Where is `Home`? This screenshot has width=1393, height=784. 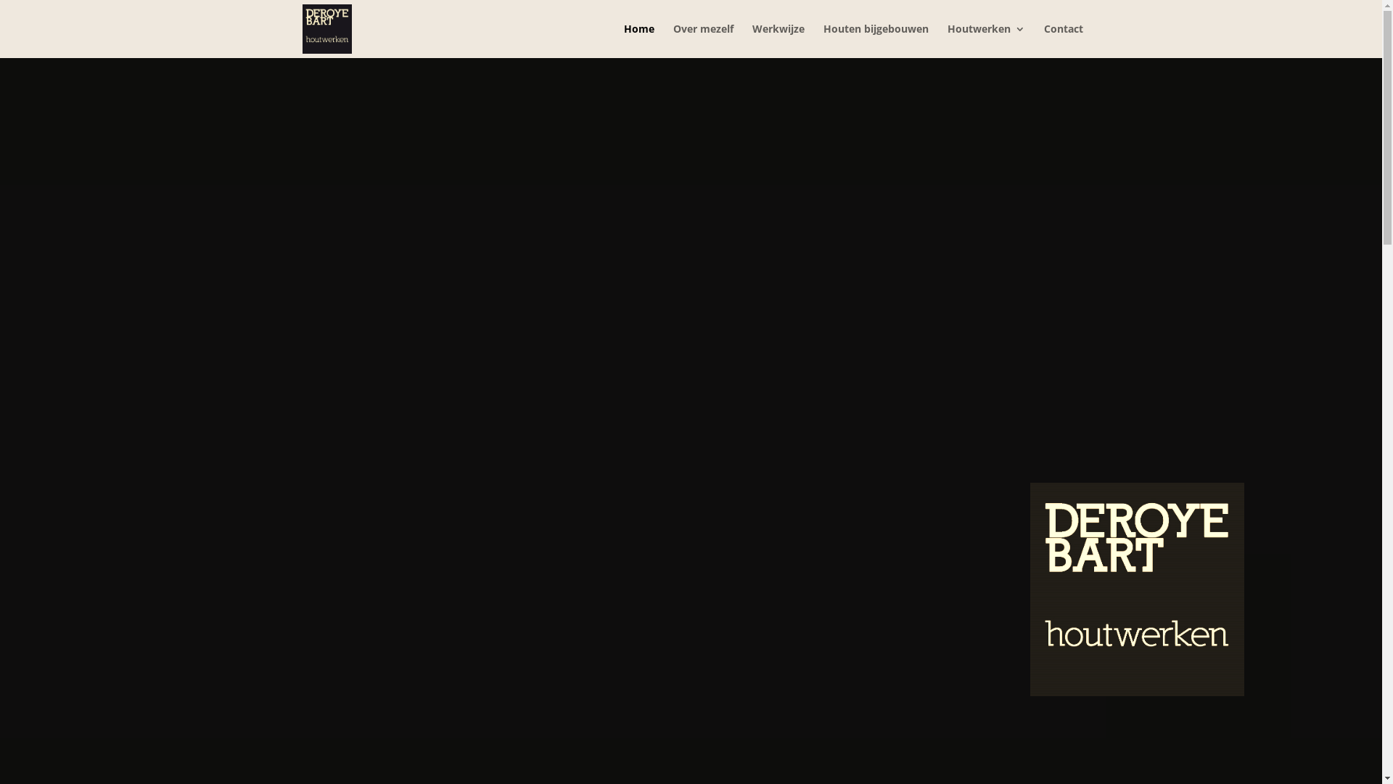
Home is located at coordinates (639, 41).